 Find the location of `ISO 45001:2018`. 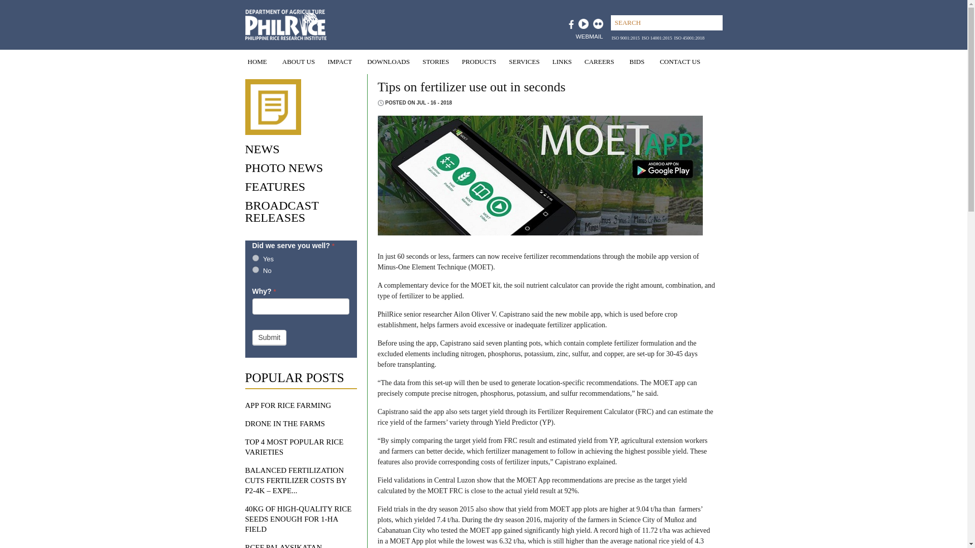

ISO 45001:2018 is located at coordinates (690, 38).